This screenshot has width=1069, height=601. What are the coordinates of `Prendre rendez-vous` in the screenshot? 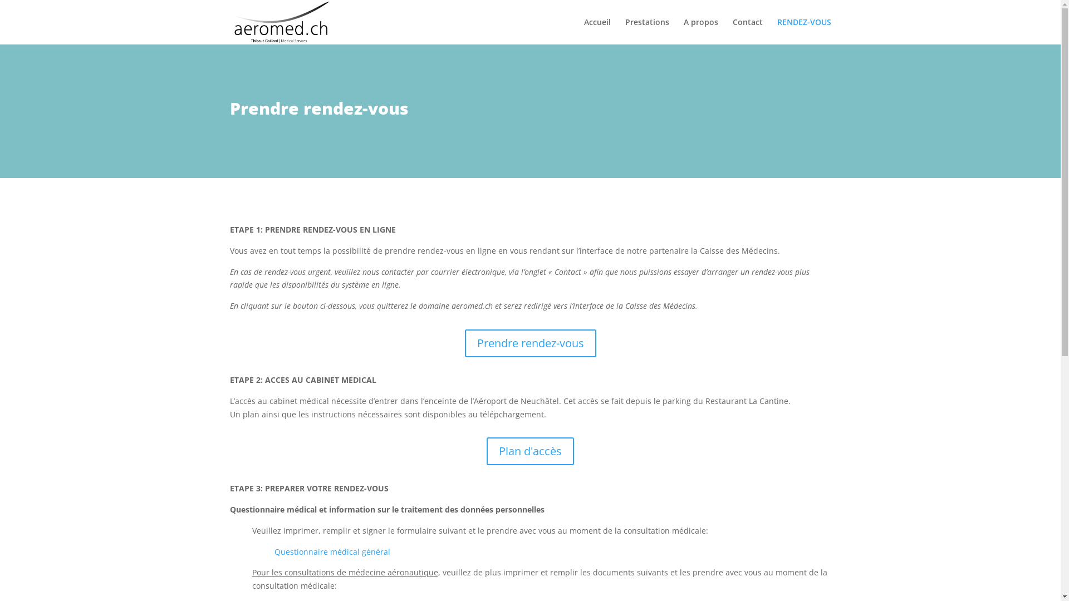 It's located at (530, 343).